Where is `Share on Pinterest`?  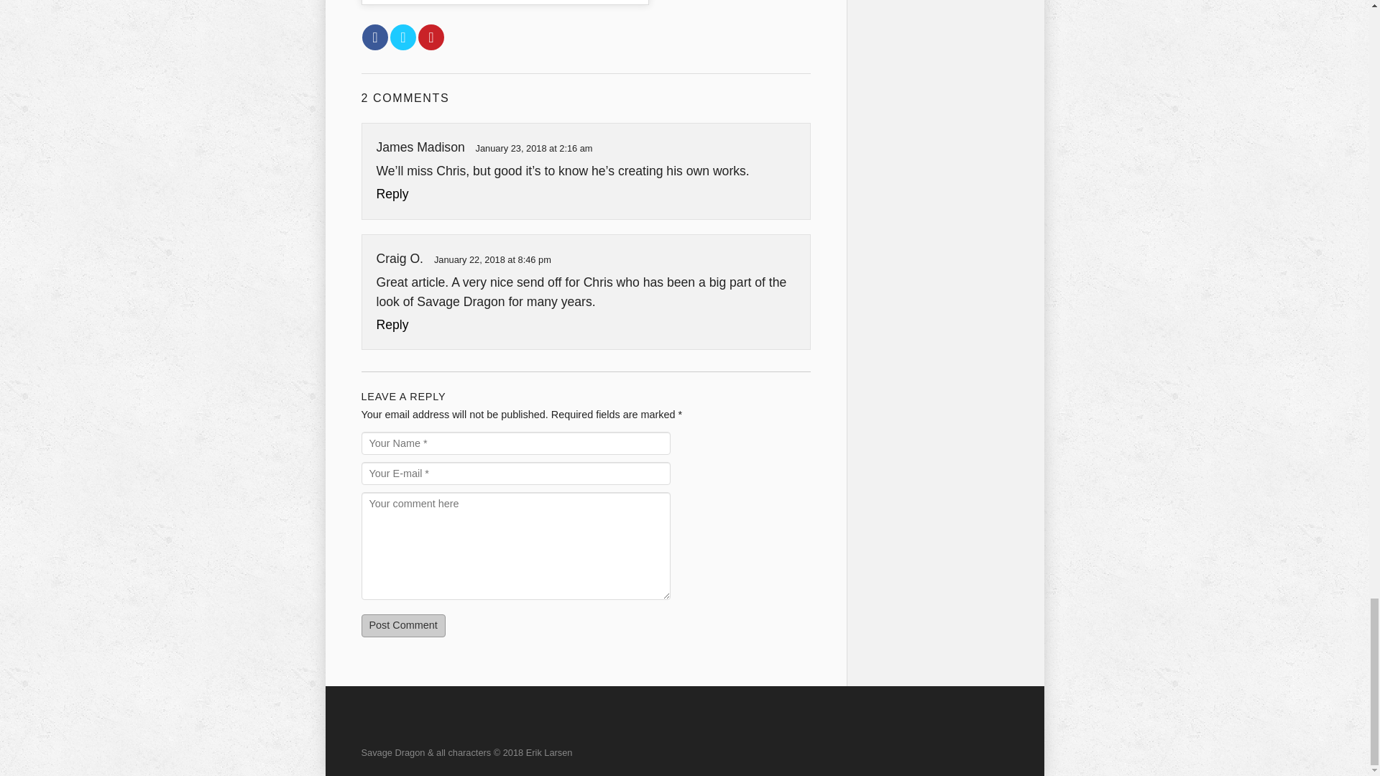
Share on Pinterest is located at coordinates (431, 37).